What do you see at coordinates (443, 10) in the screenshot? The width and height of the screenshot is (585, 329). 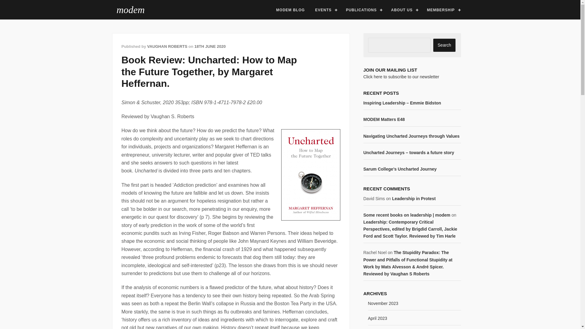 I see `MEMBERSHIP` at bounding box center [443, 10].